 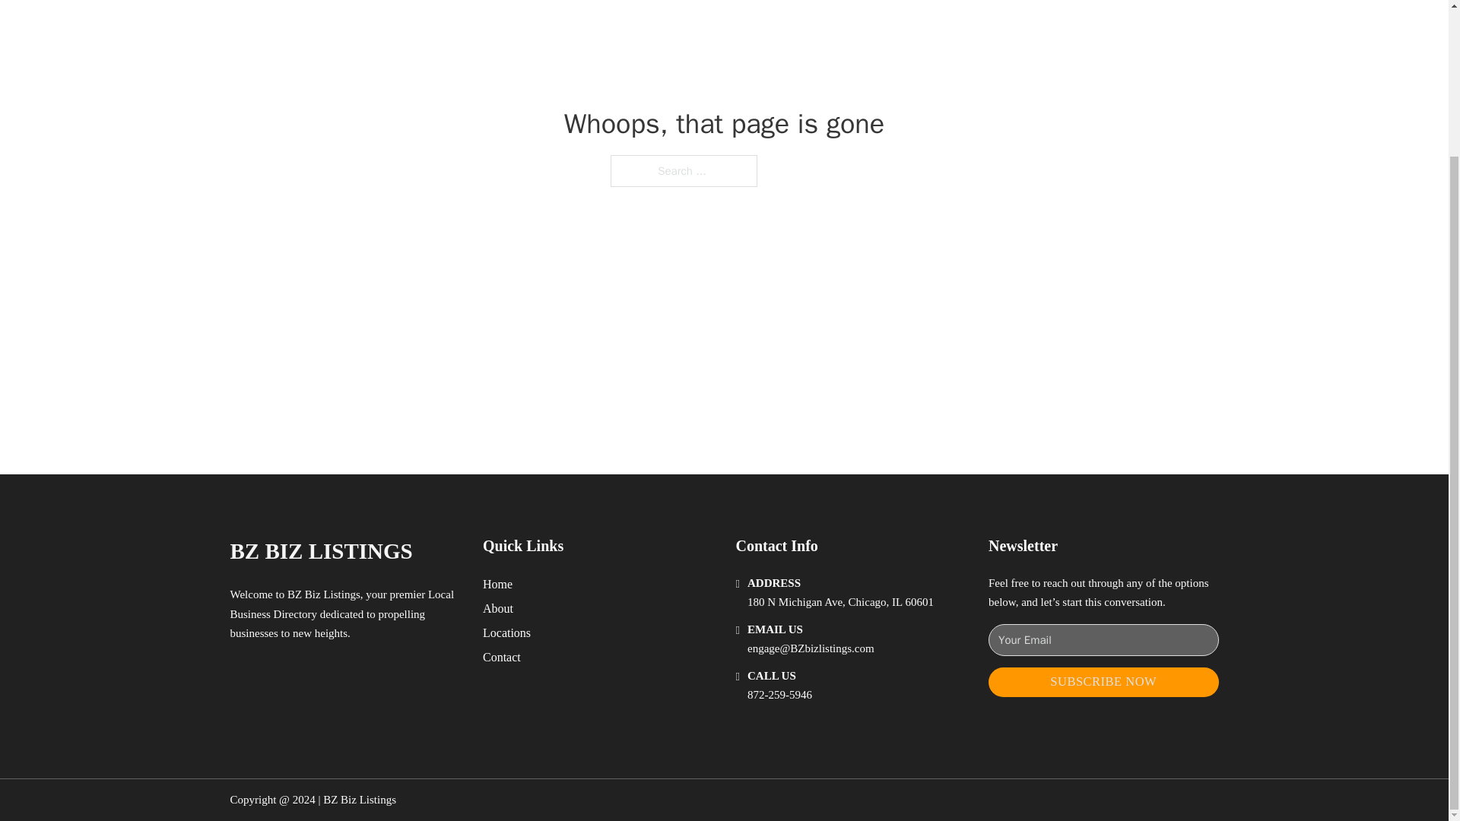 What do you see at coordinates (320, 550) in the screenshot?
I see `BZ BIZ LISTINGS` at bounding box center [320, 550].